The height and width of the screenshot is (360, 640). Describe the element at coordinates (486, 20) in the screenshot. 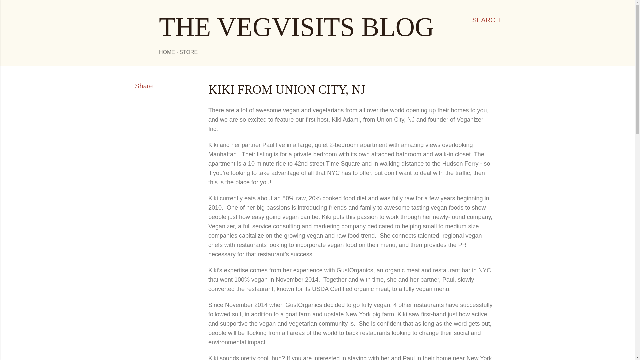

I see `SEARCH` at that location.